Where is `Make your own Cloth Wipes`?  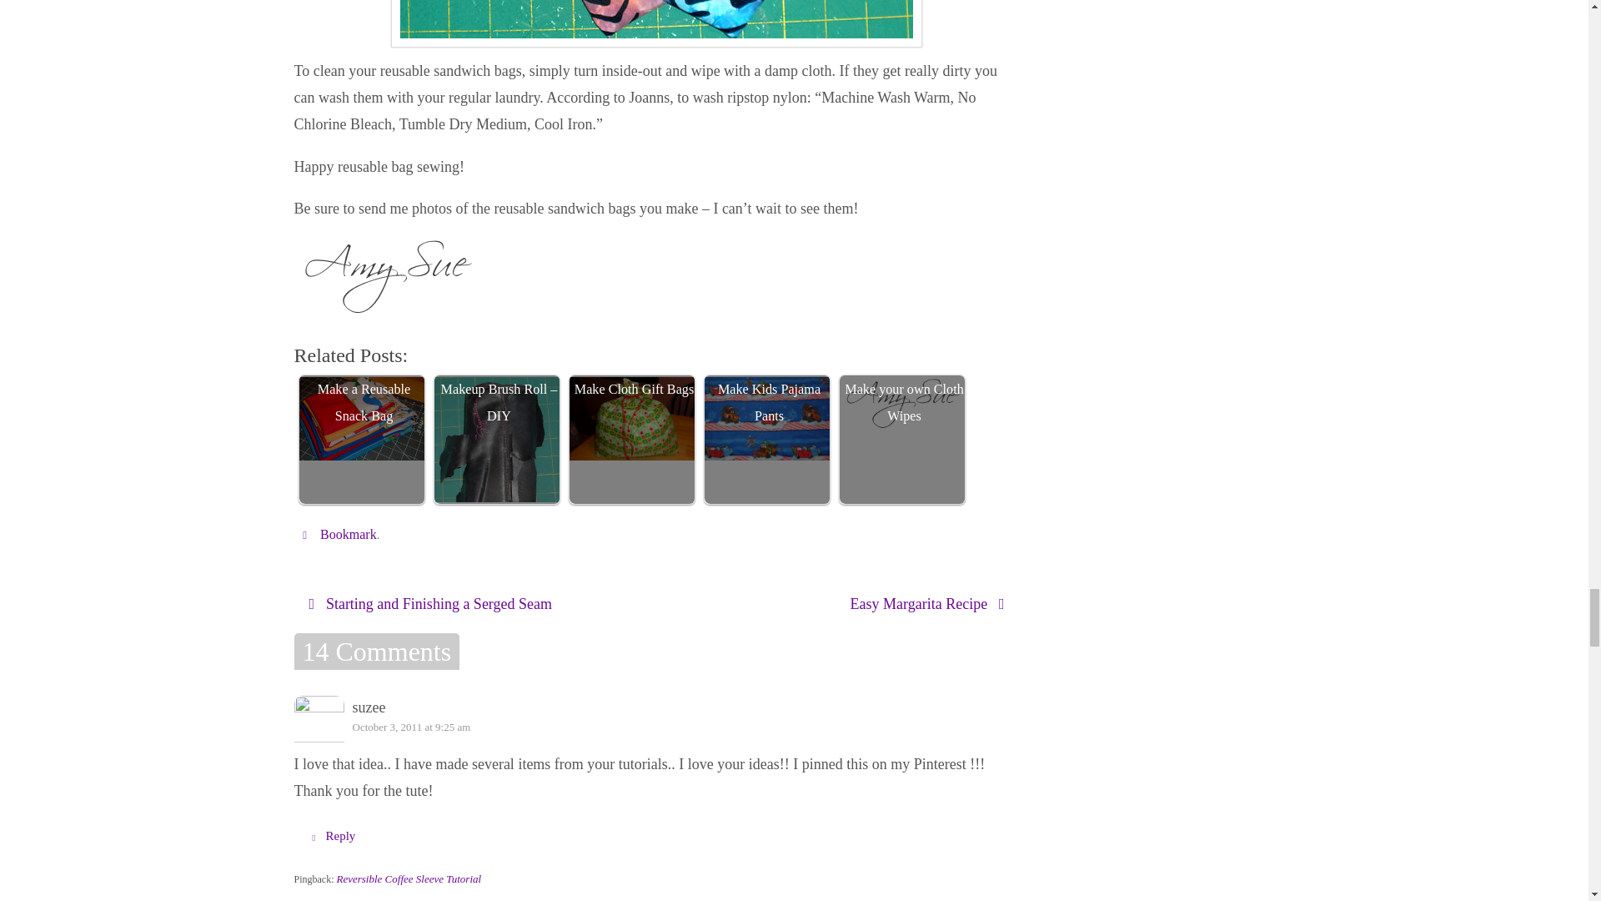
Make your own Cloth Wipes is located at coordinates (901, 404).